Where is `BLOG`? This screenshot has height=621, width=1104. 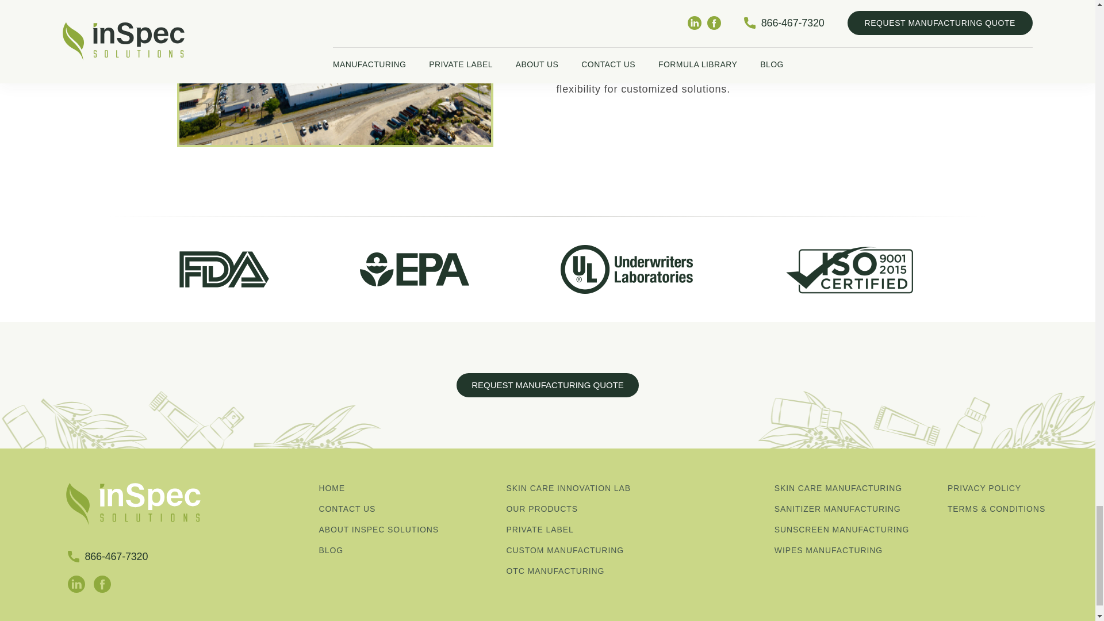 BLOG is located at coordinates (401, 550).